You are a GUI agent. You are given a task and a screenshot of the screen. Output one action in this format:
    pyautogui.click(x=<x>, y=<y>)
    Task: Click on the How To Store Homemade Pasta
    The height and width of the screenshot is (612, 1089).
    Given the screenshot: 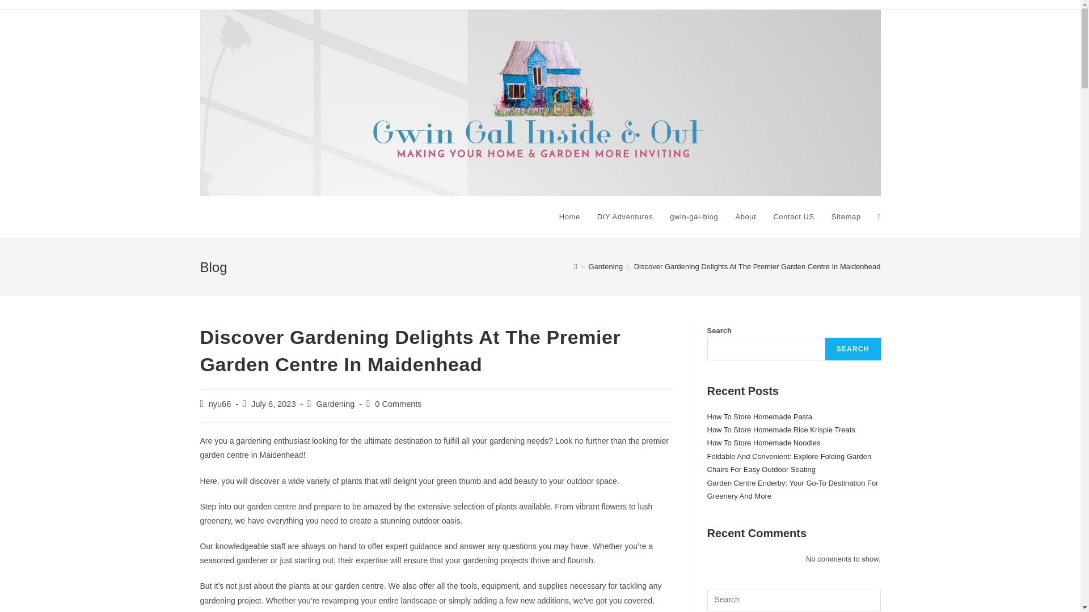 What is the action you would take?
    pyautogui.click(x=759, y=416)
    